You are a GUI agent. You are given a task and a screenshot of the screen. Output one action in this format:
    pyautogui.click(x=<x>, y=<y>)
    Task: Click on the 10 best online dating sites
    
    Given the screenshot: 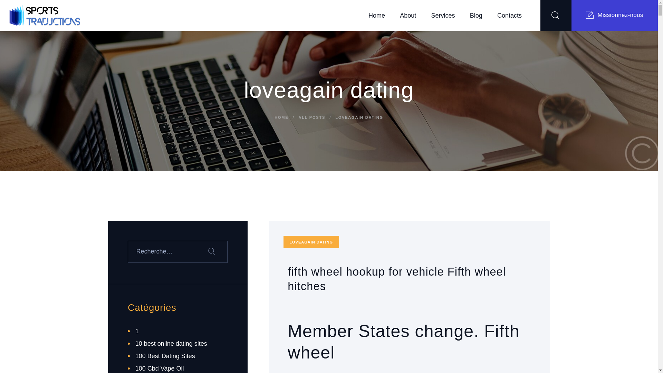 What is the action you would take?
    pyautogui.click(x=171, y=343)
    